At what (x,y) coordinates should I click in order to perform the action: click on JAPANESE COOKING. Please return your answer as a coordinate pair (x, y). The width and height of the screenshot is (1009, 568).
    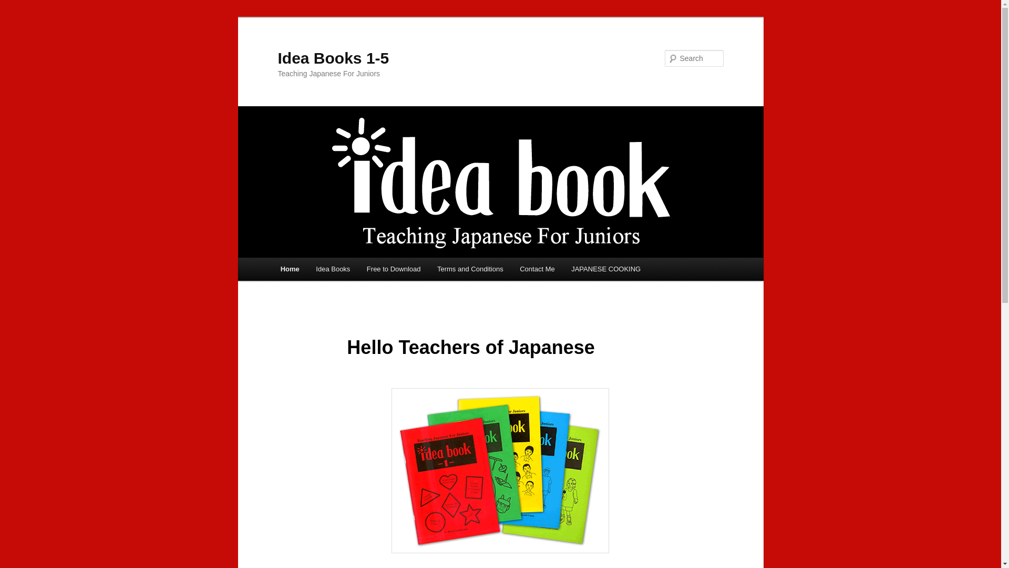
    Looking at the image, I should click on (605, 269).